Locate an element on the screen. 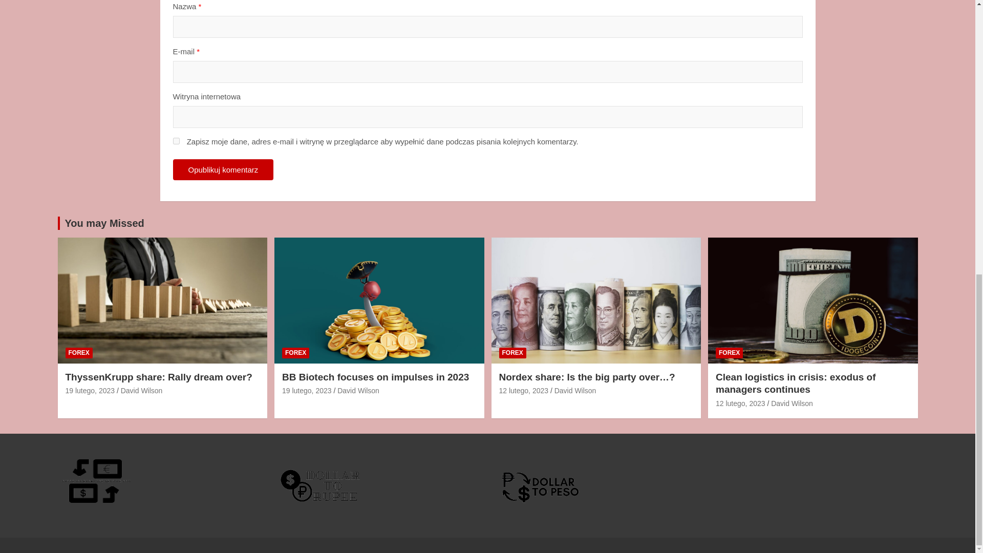  David Wilson is located at coordinates (792, 403).